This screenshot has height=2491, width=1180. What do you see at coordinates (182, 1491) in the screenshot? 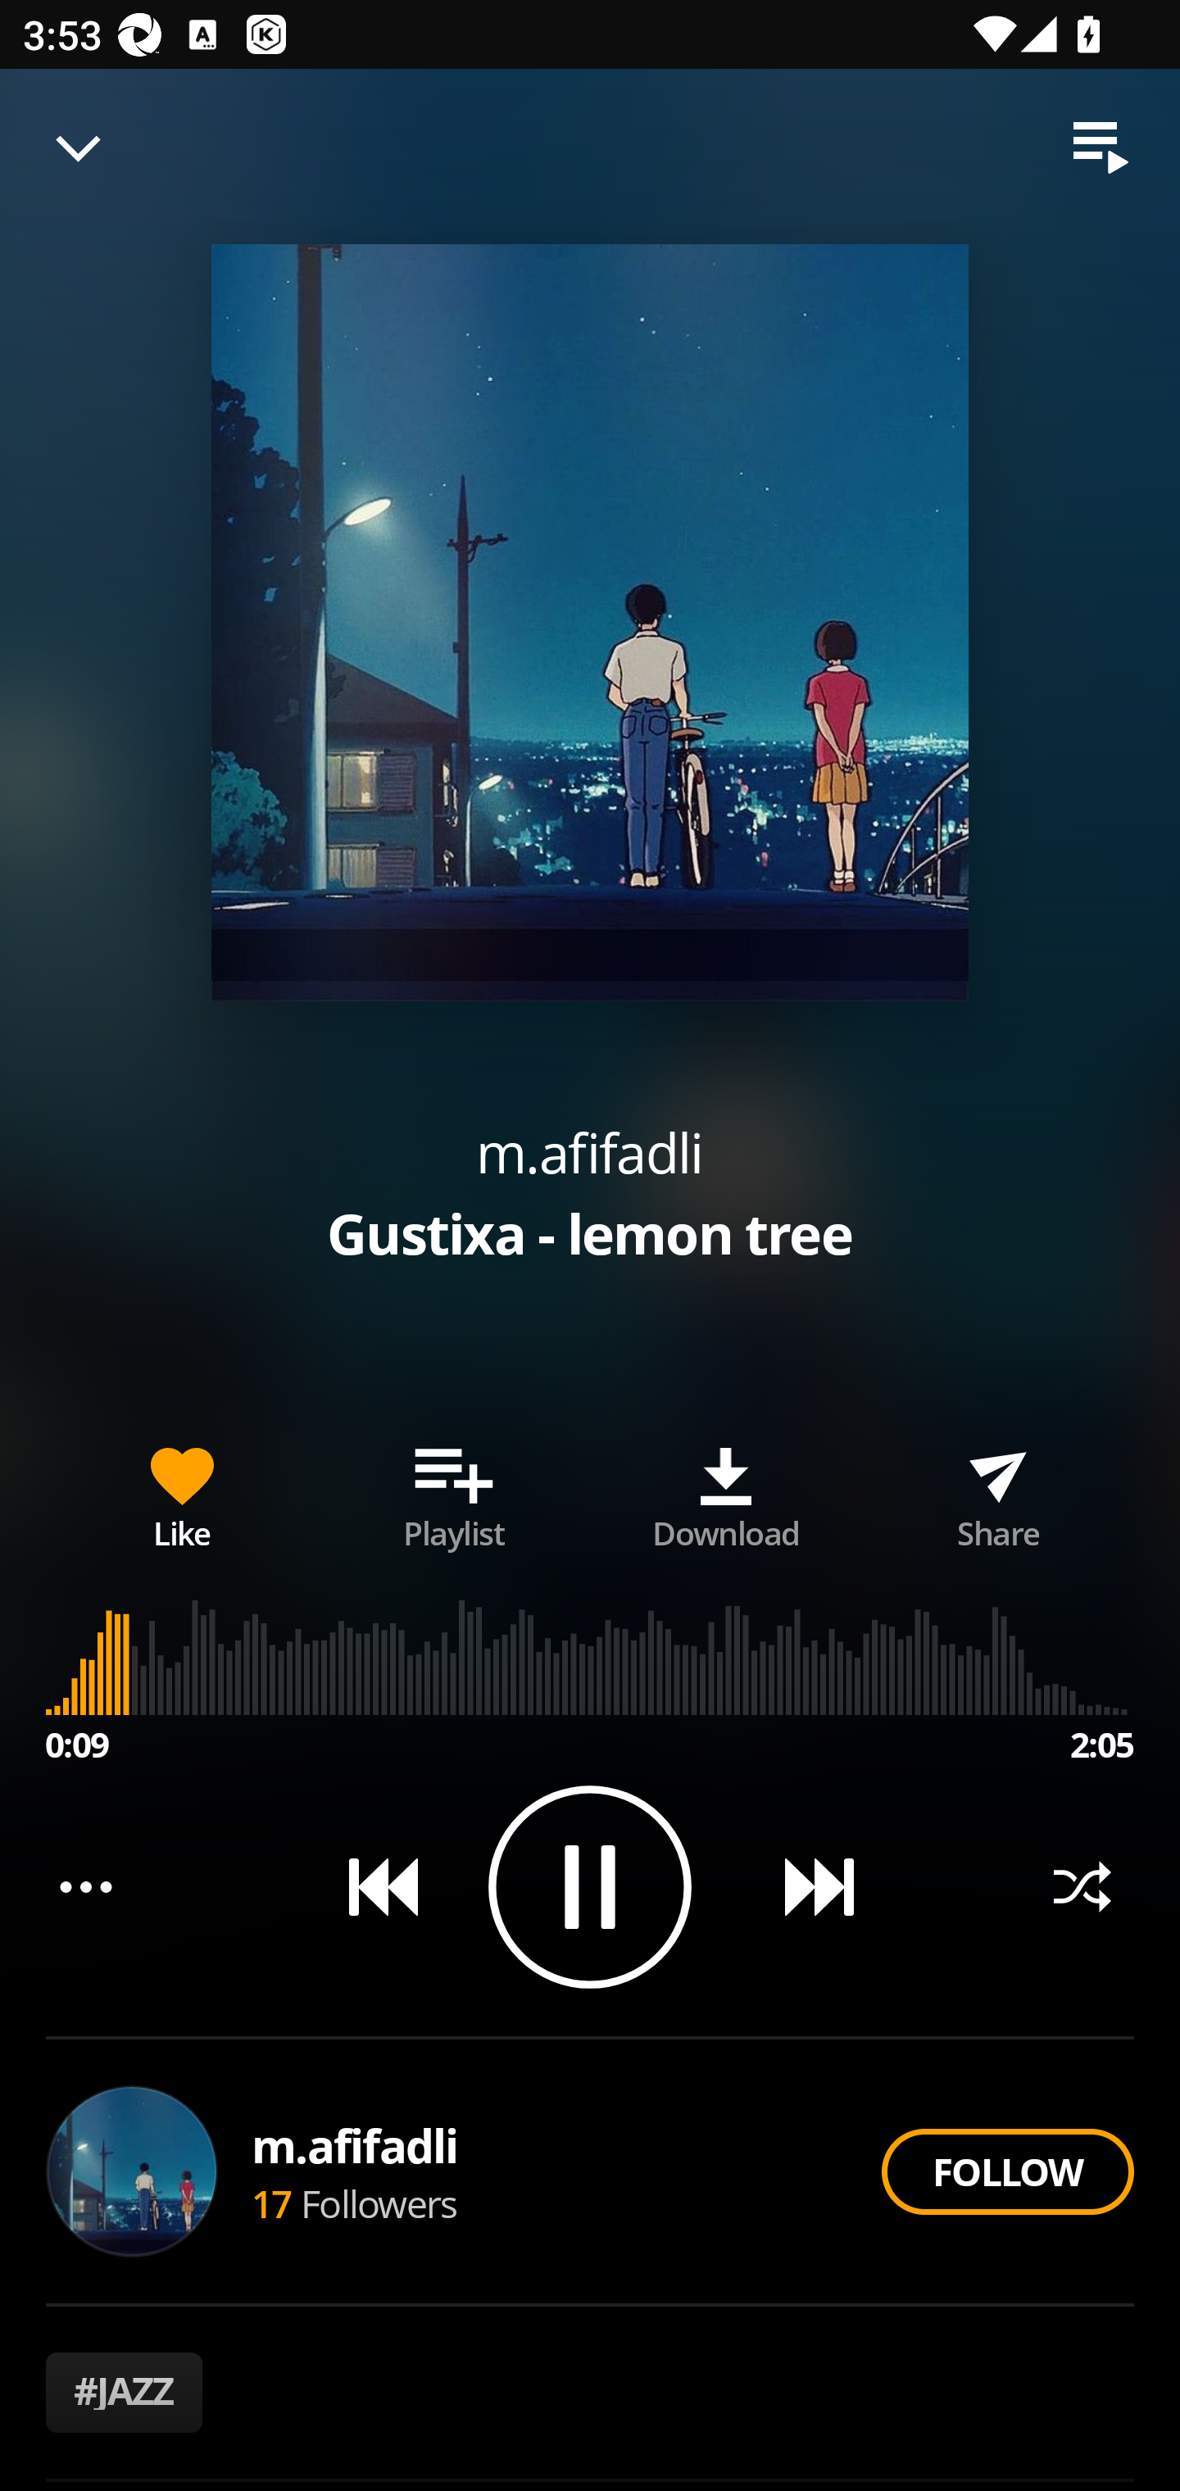
I see `Like` at bounding box center [182, 1491].